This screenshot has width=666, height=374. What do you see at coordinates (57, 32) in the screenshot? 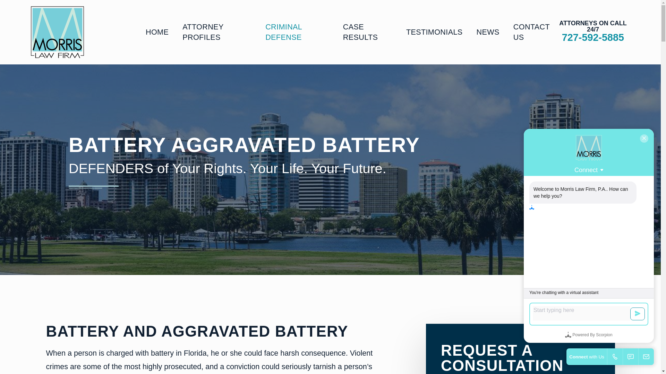
I see `Home` at bounding box center [57, 32].